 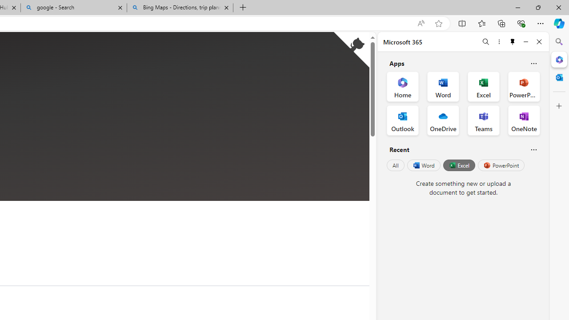 I want to click on Home Office App, so click(x=403, y=86).